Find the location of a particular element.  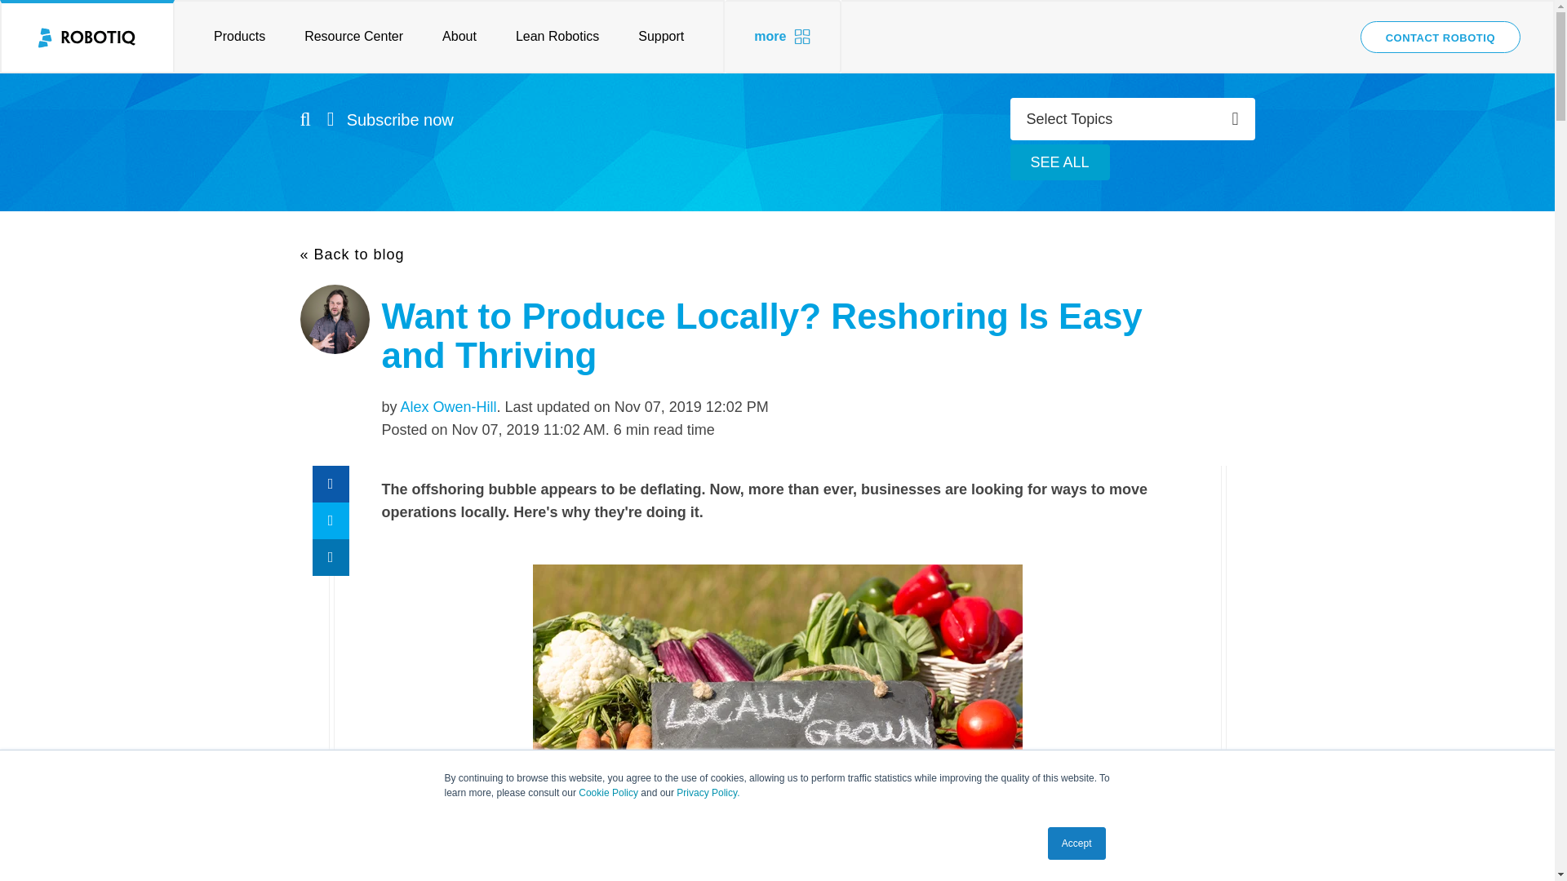

Cookie Policy is located at coordinates (607, 793).